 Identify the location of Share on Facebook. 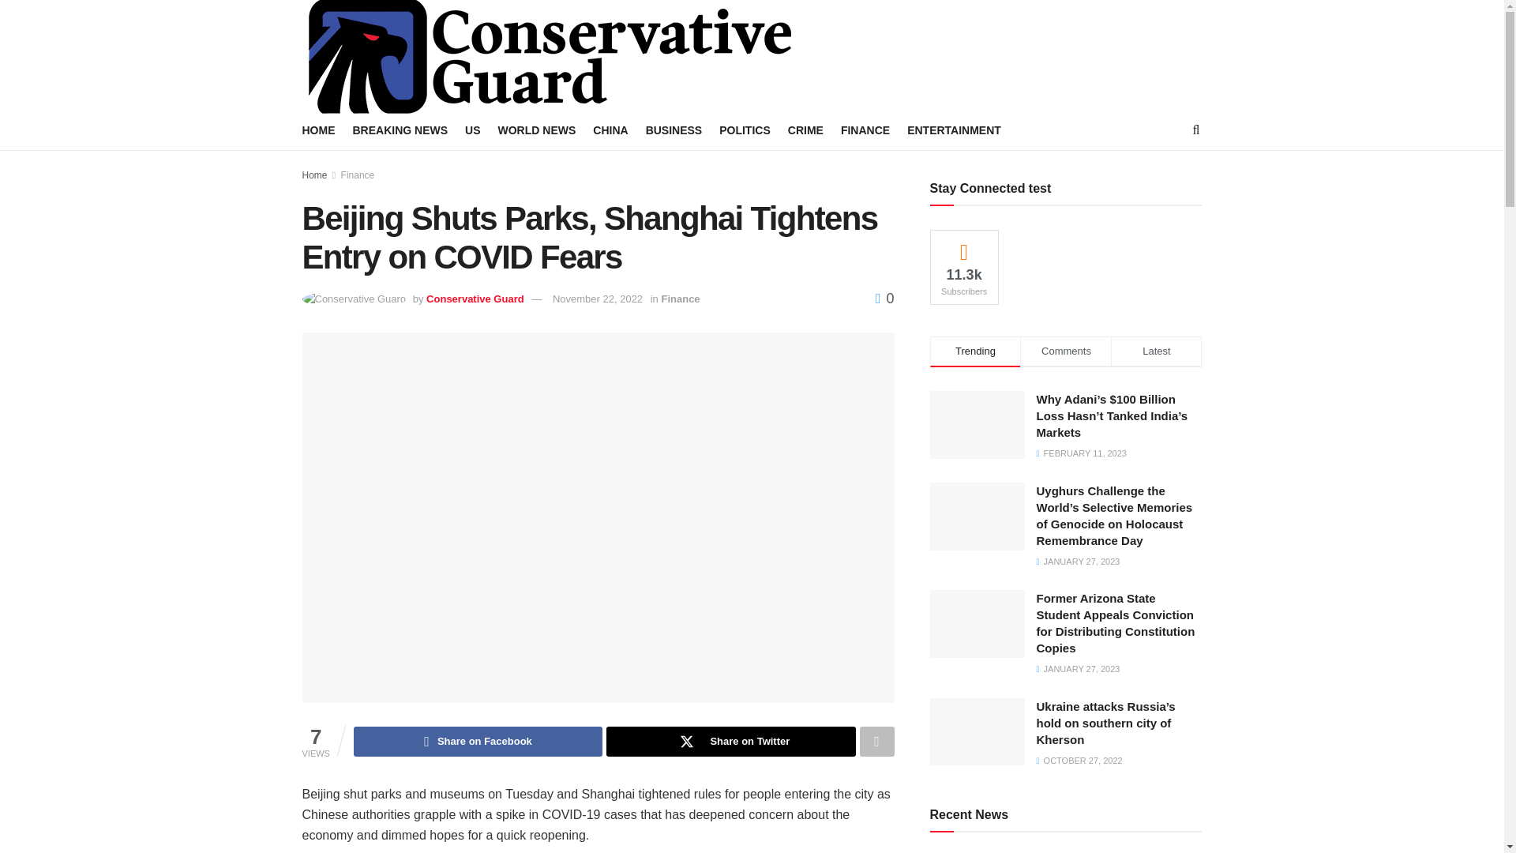
(477, 741).